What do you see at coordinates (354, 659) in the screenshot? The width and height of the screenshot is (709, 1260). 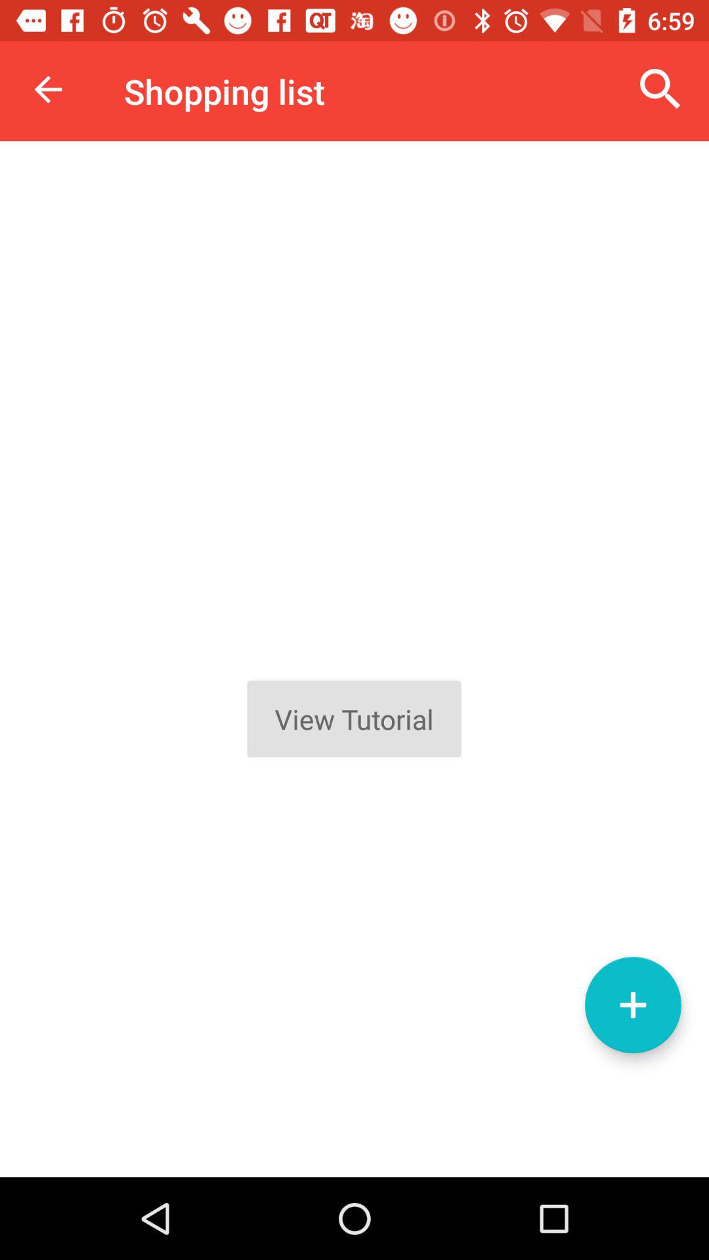 I see `view the tutorial` at bounding box center [354, 659].